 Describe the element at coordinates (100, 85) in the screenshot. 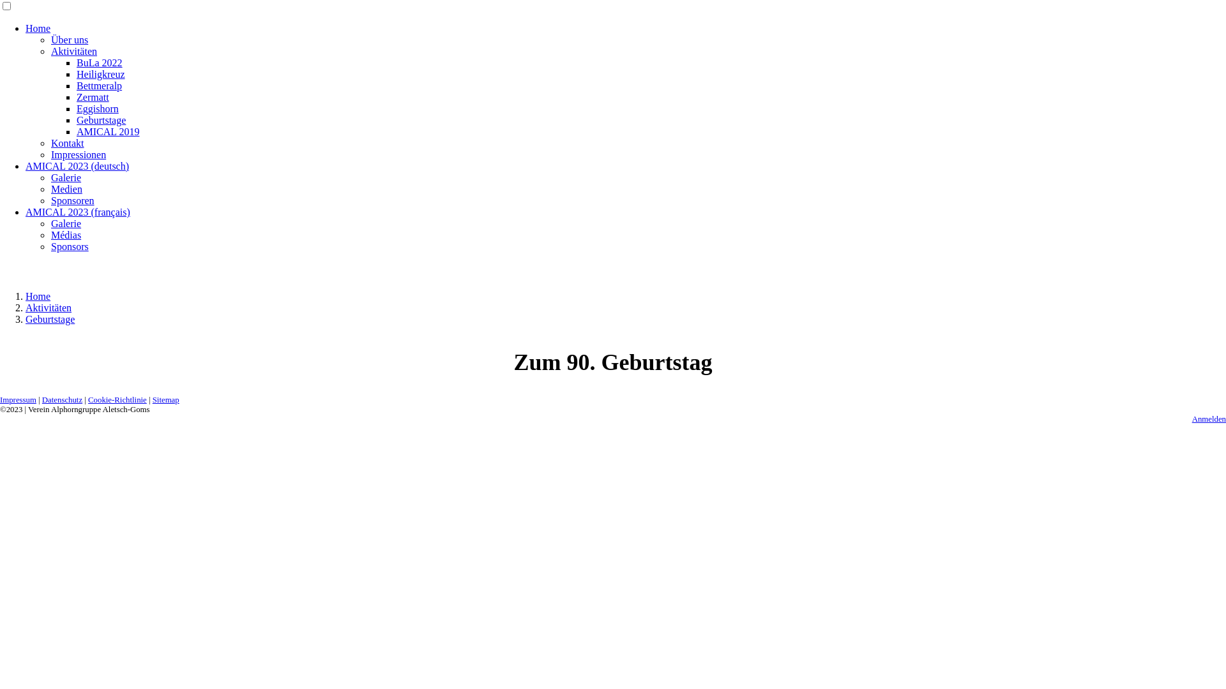

I see `Bettmeralp` at that location.